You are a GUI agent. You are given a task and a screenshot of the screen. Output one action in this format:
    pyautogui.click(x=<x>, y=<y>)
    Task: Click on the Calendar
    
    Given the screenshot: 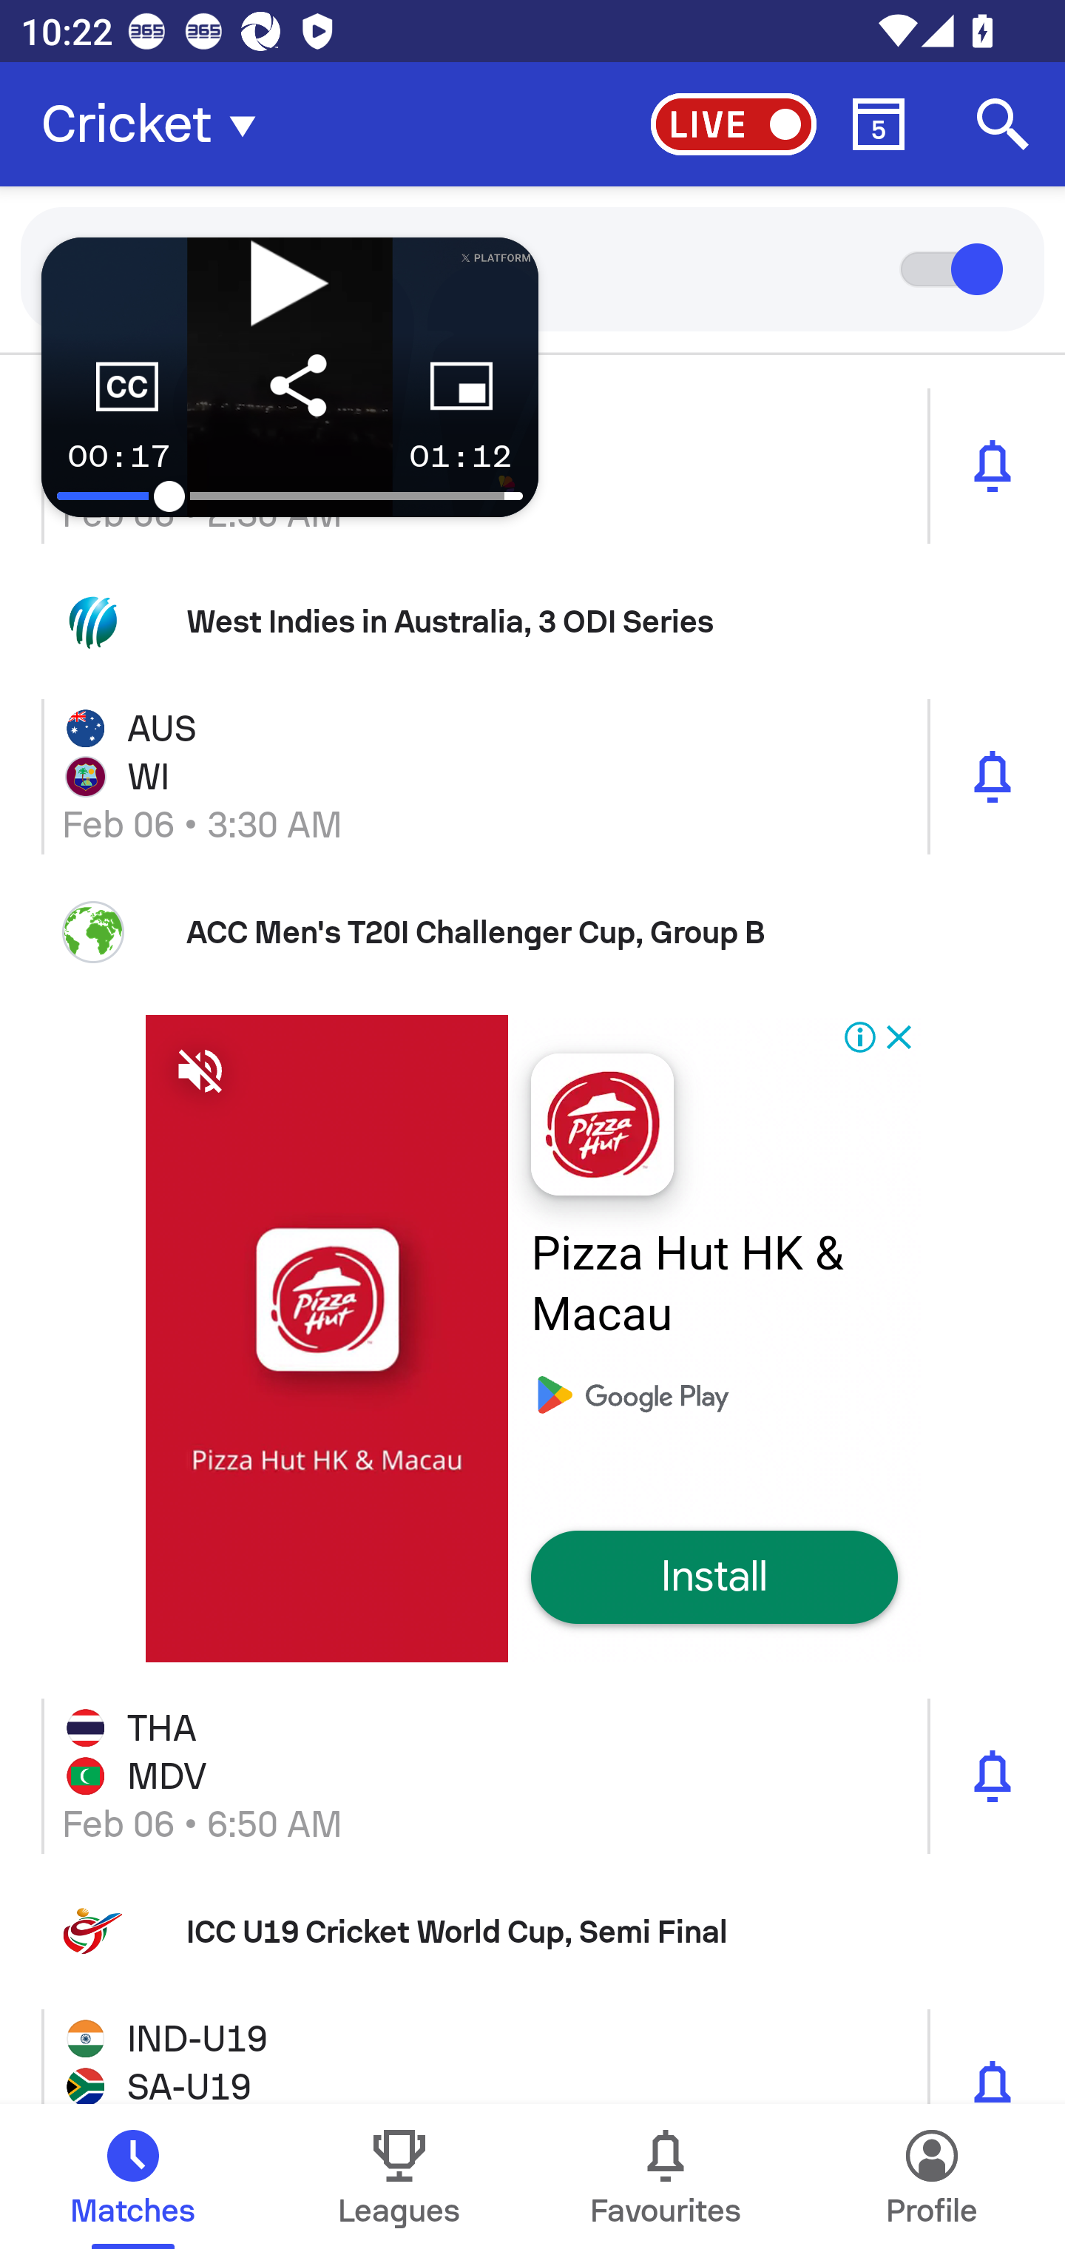 What is the action you would take?
    pyautogui.click(x=879, y=124)
    